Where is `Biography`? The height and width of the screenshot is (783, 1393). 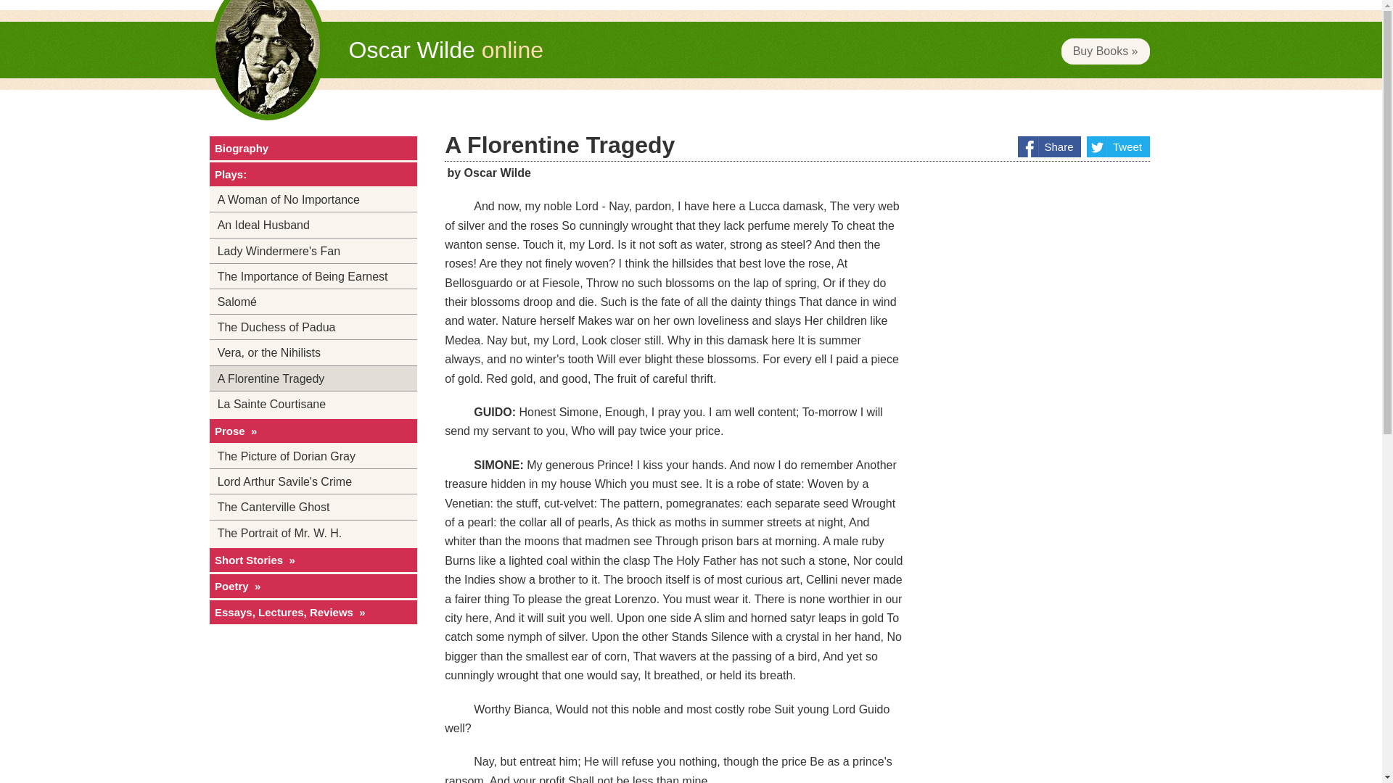 Biography is located at coordinates (313, 148).